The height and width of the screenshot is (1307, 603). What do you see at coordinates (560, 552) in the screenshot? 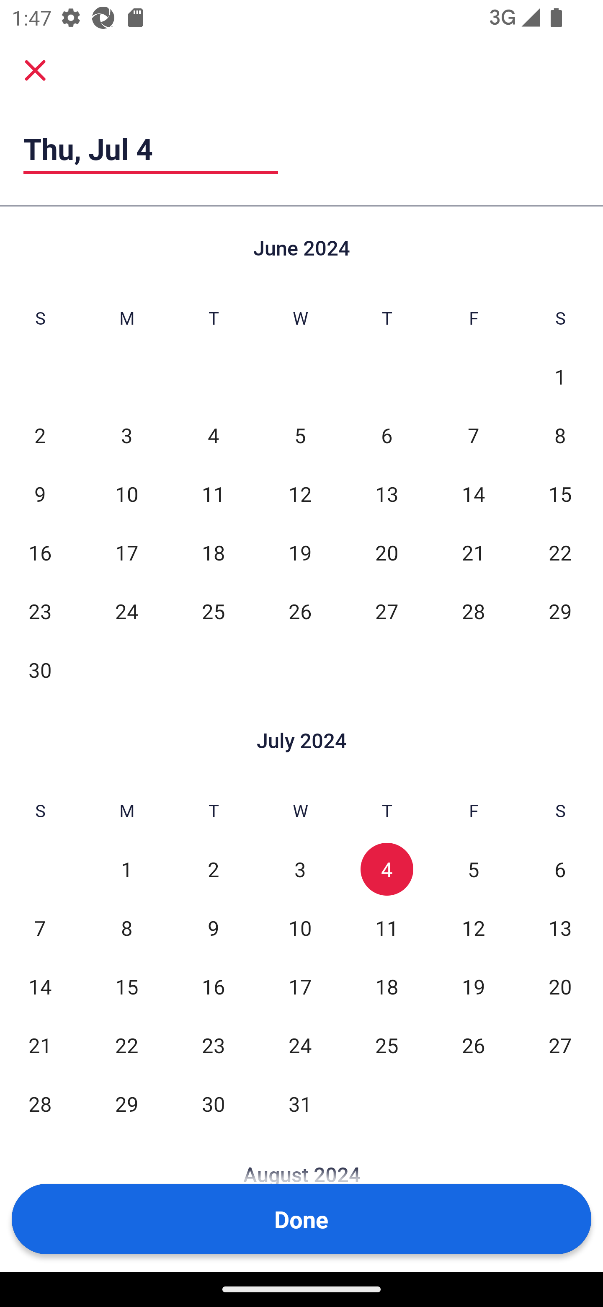
I see `22 Sat, Jun 22, Not Selected` at bounding box center [560, 552].